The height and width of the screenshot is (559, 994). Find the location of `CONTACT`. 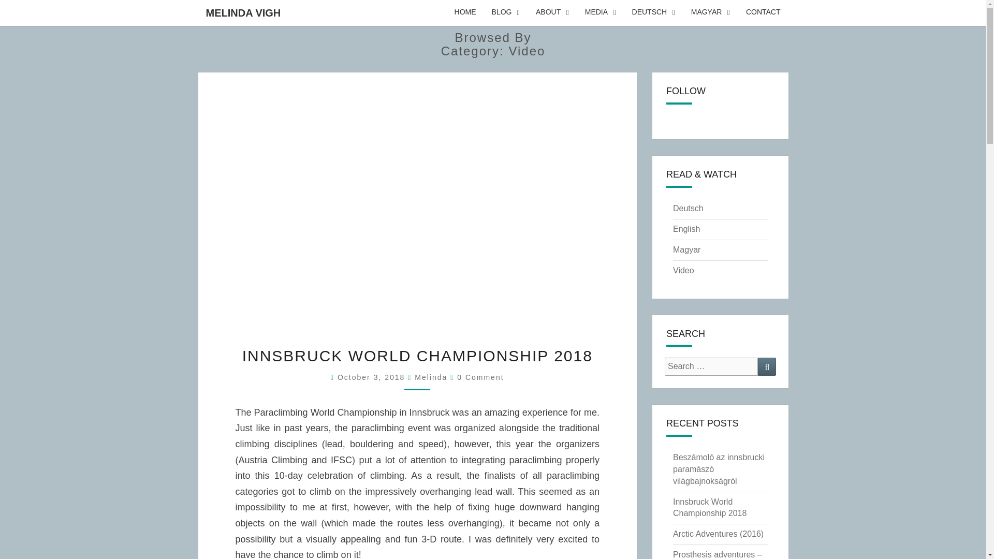

CONTACT is located at coordinates (763, 12).